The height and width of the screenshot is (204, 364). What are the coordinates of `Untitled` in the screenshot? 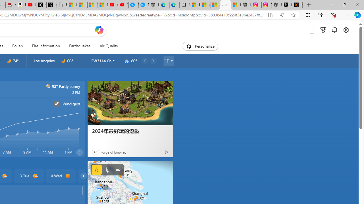 It's located at (62, 5).